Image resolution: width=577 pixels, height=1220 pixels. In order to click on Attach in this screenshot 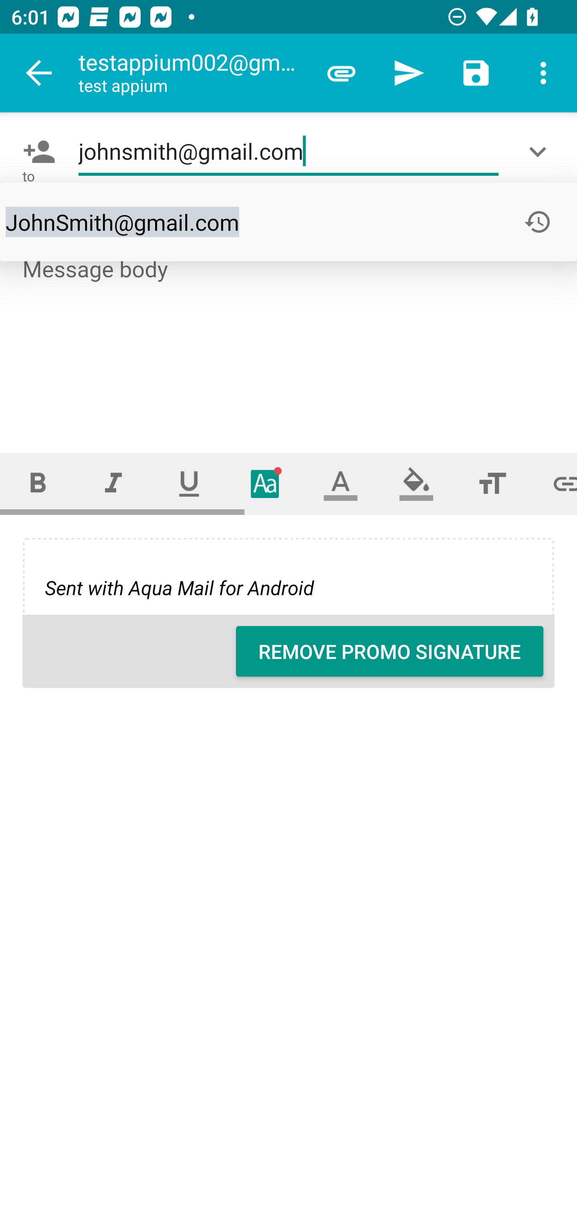, I will do `click(341, 73)`.